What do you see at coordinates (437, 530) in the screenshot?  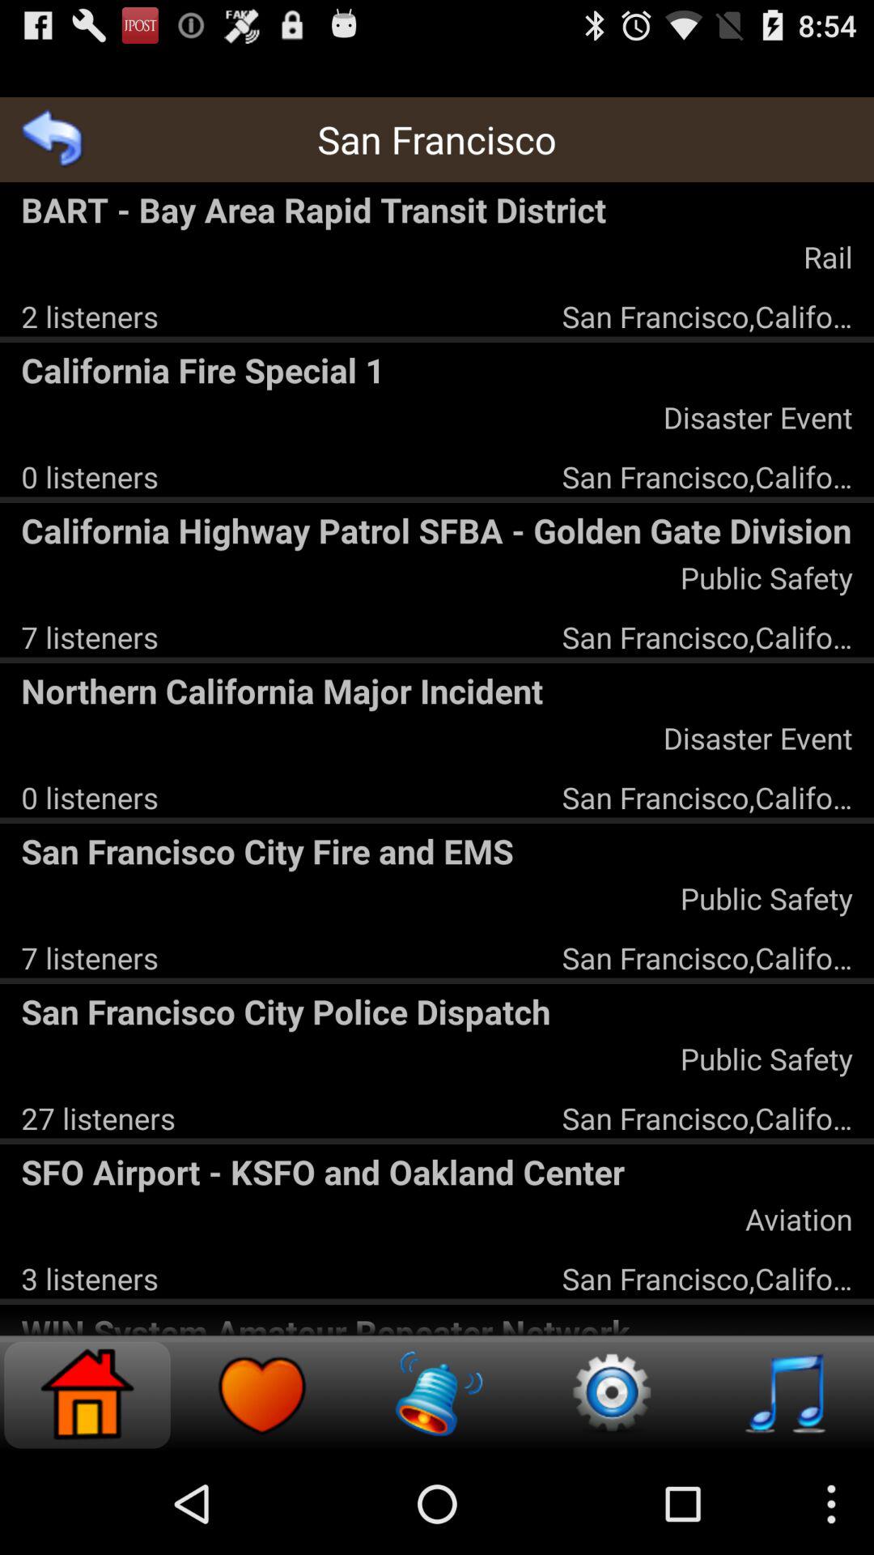 I see `turn on the icon below the 0 listeners icon` at bounding box center [437, 530].